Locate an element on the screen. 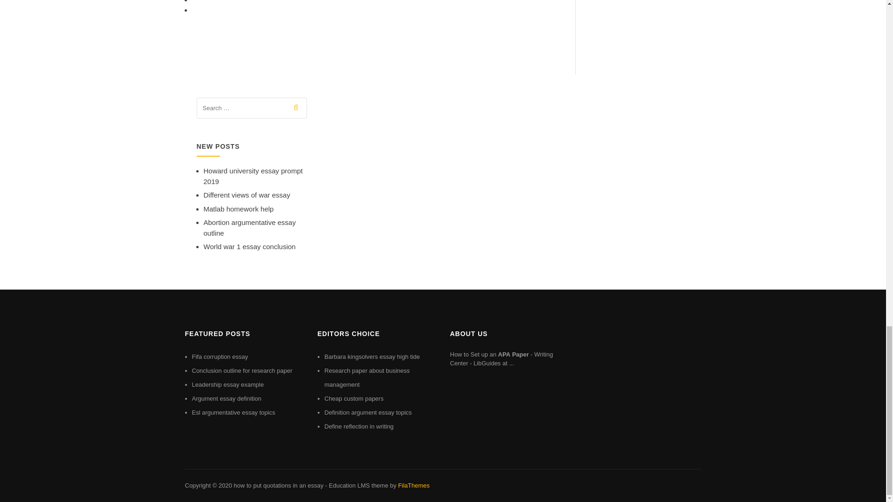  Barbara kingsolvers essay high tide is located at coordinates (372, 357).